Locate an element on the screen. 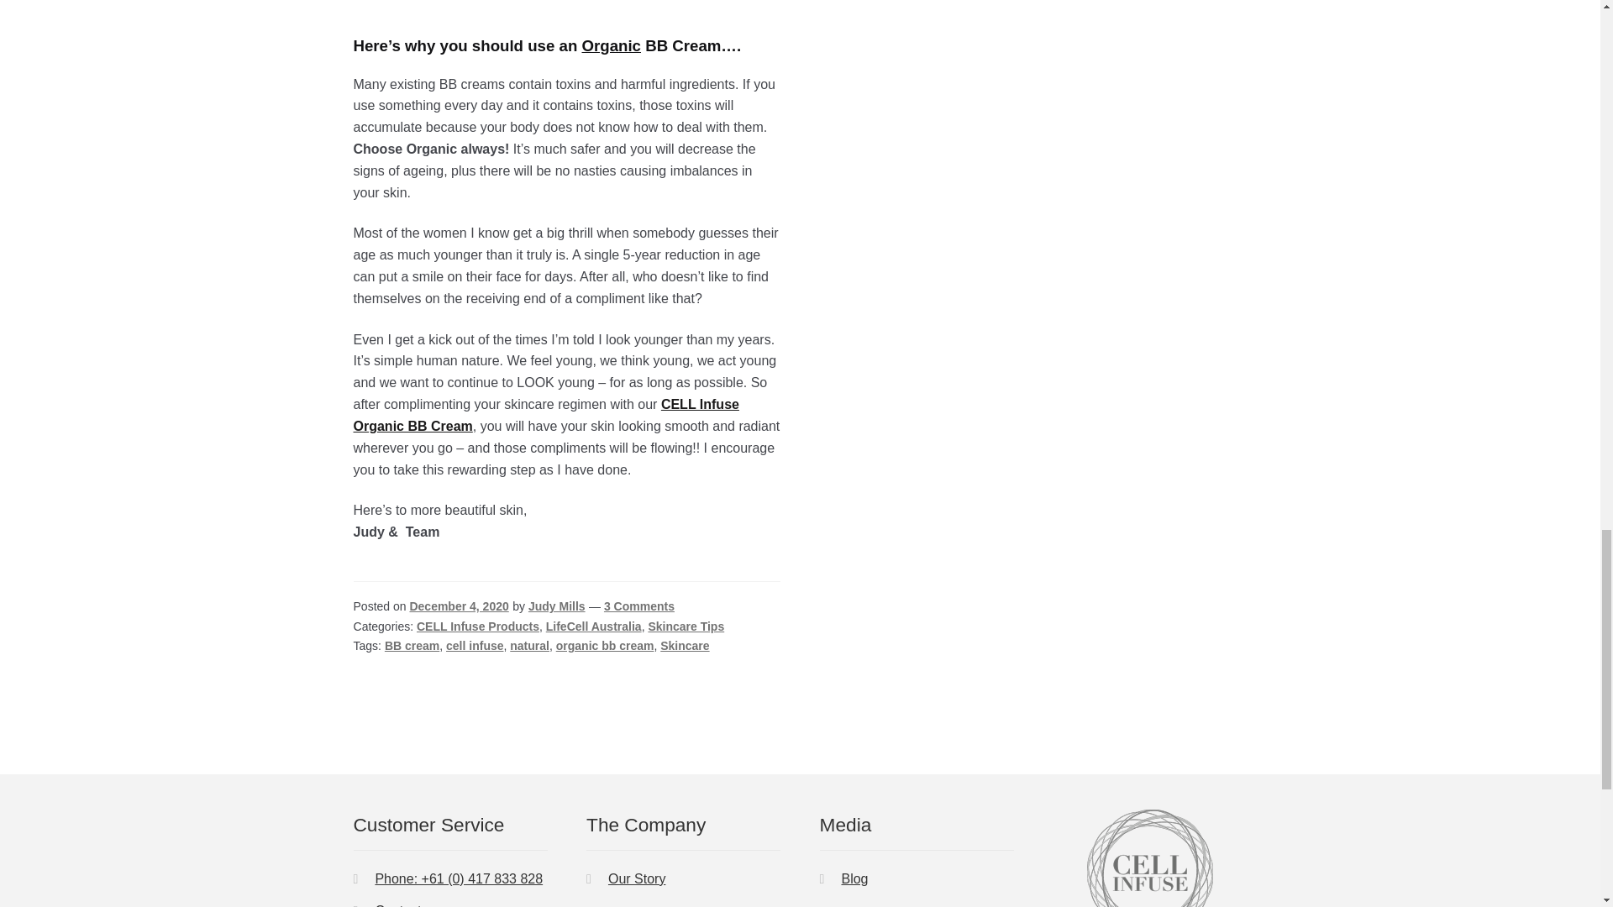 The image size is (1613, 907). Contact is located at coordinates (397, 905).